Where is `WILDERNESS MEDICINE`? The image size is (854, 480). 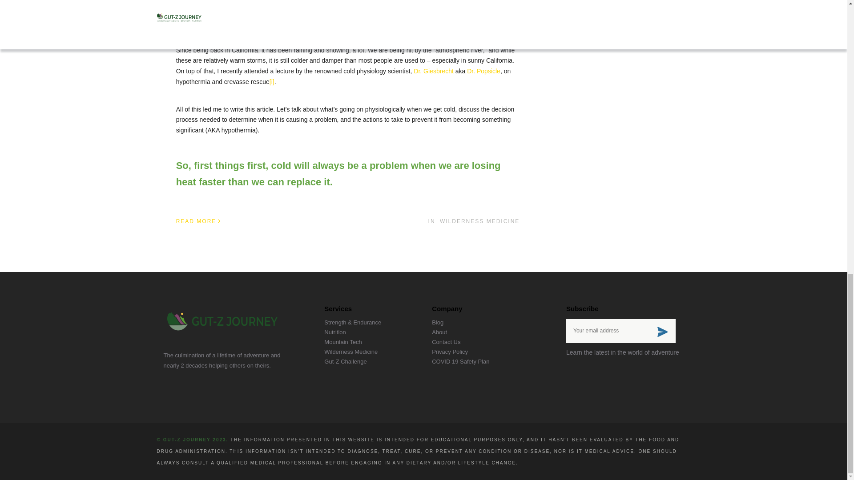
WILDERNESS MEDICINE is located at coordinates (479, 221).